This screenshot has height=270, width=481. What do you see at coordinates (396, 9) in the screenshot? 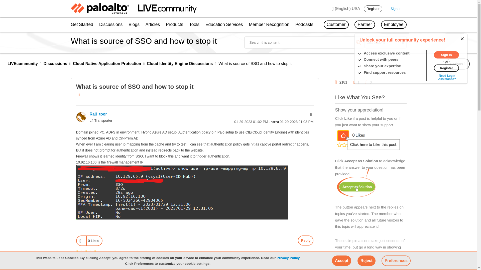
I see `Sign In` at bounding box center [396, 9].